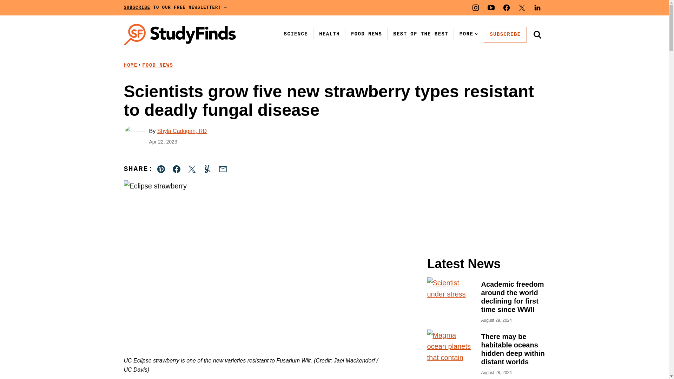 Image resolution: width=674 pixels, height=379 pixels. What do you see at coordinates (176, 169) in the screenshot?
I see `Share on Facebook` at bounding box center [176, 169].